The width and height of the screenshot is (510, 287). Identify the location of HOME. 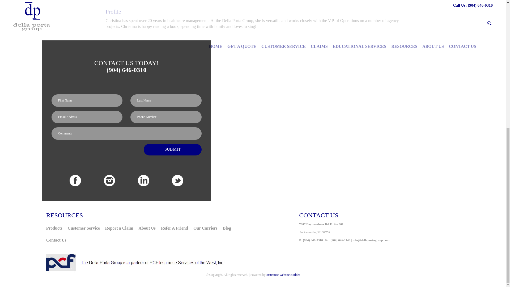
(216, 46).